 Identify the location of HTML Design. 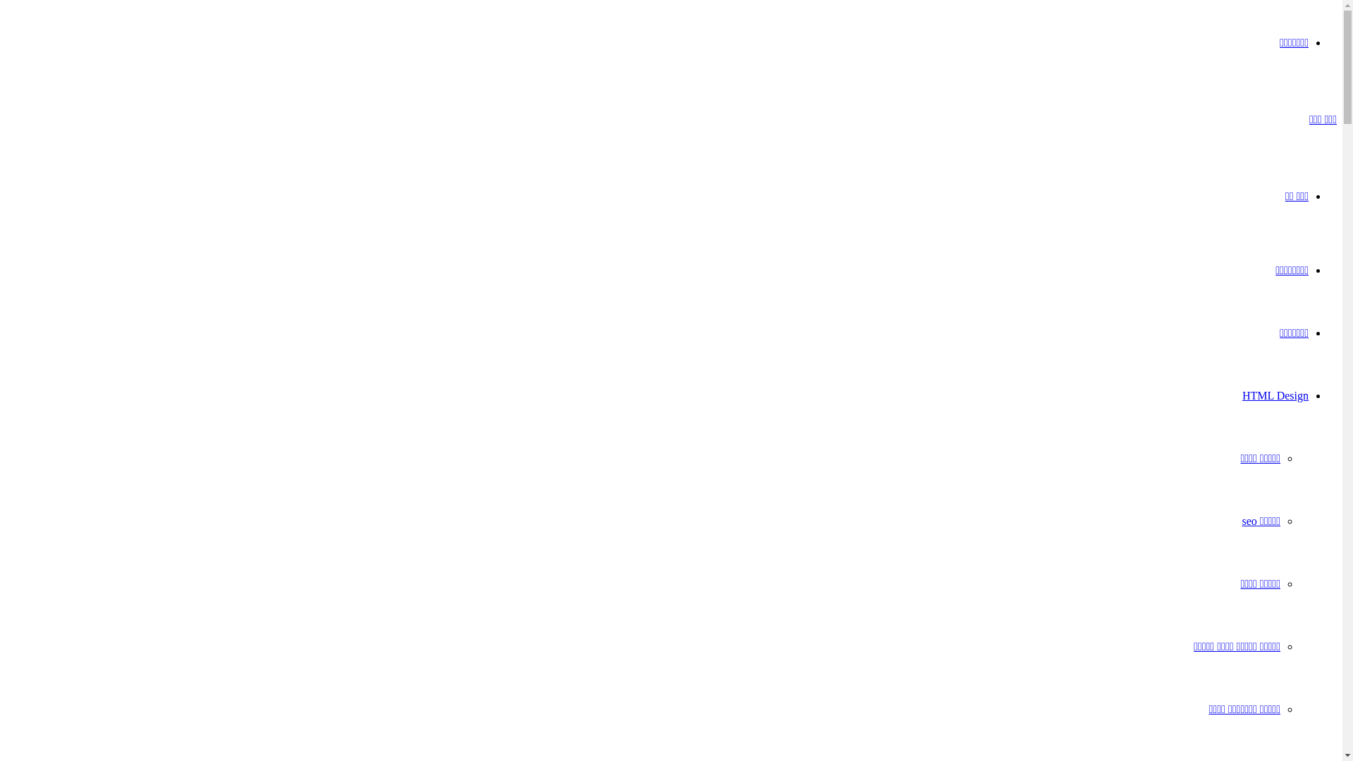
(1275, 396).